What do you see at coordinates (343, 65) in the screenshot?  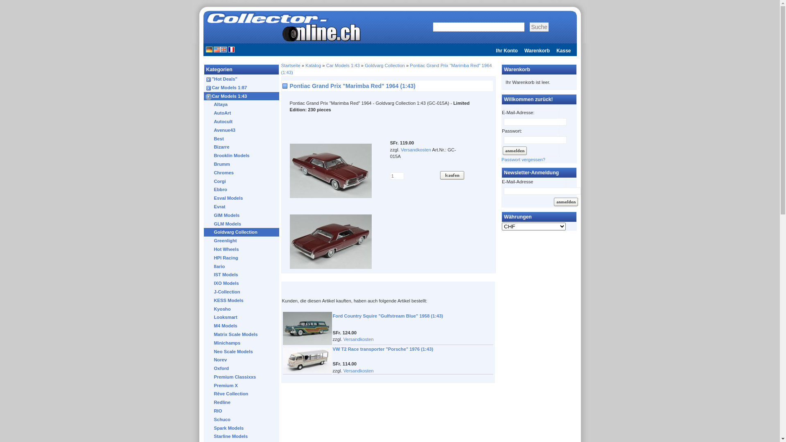 I see `Car Models 1:43` at bounding box center [343, 65].